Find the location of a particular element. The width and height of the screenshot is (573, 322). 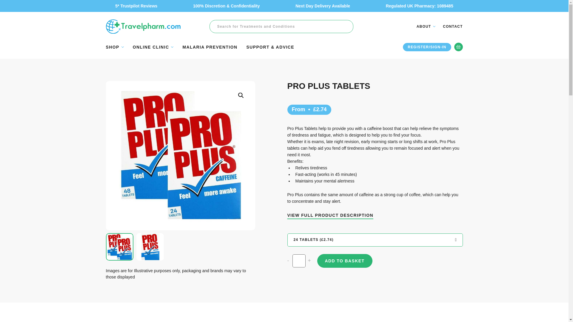

SHOP is located at coordinates (115, 47).